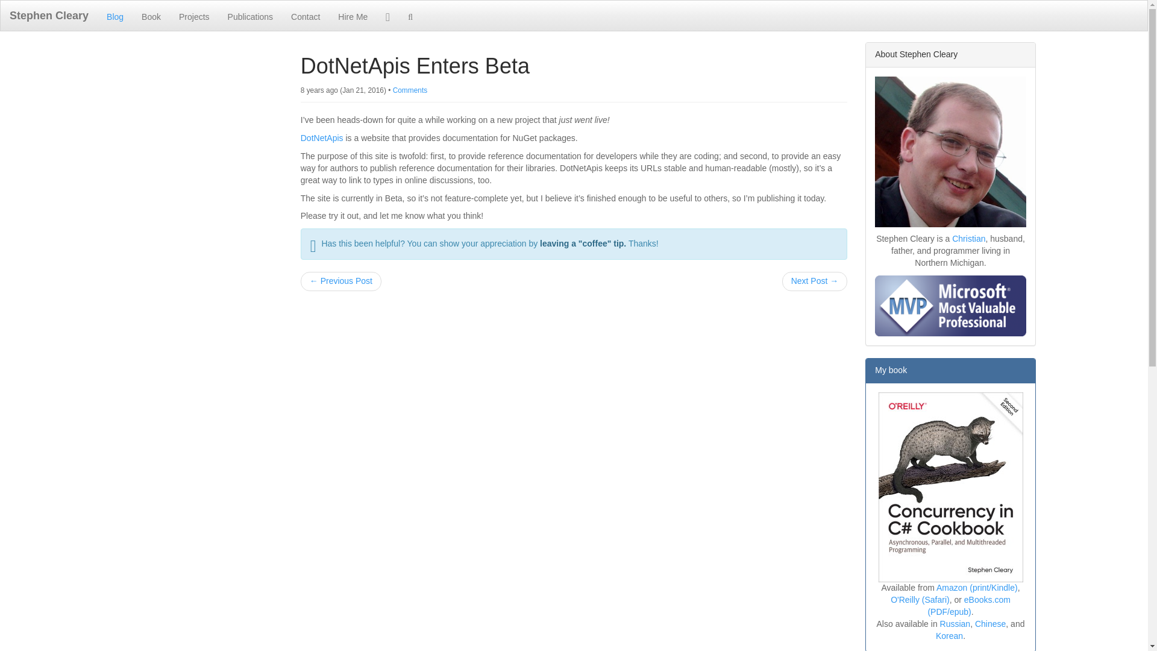 The image size is (1157, 651). I want to click on Korean, so click(949, 635).